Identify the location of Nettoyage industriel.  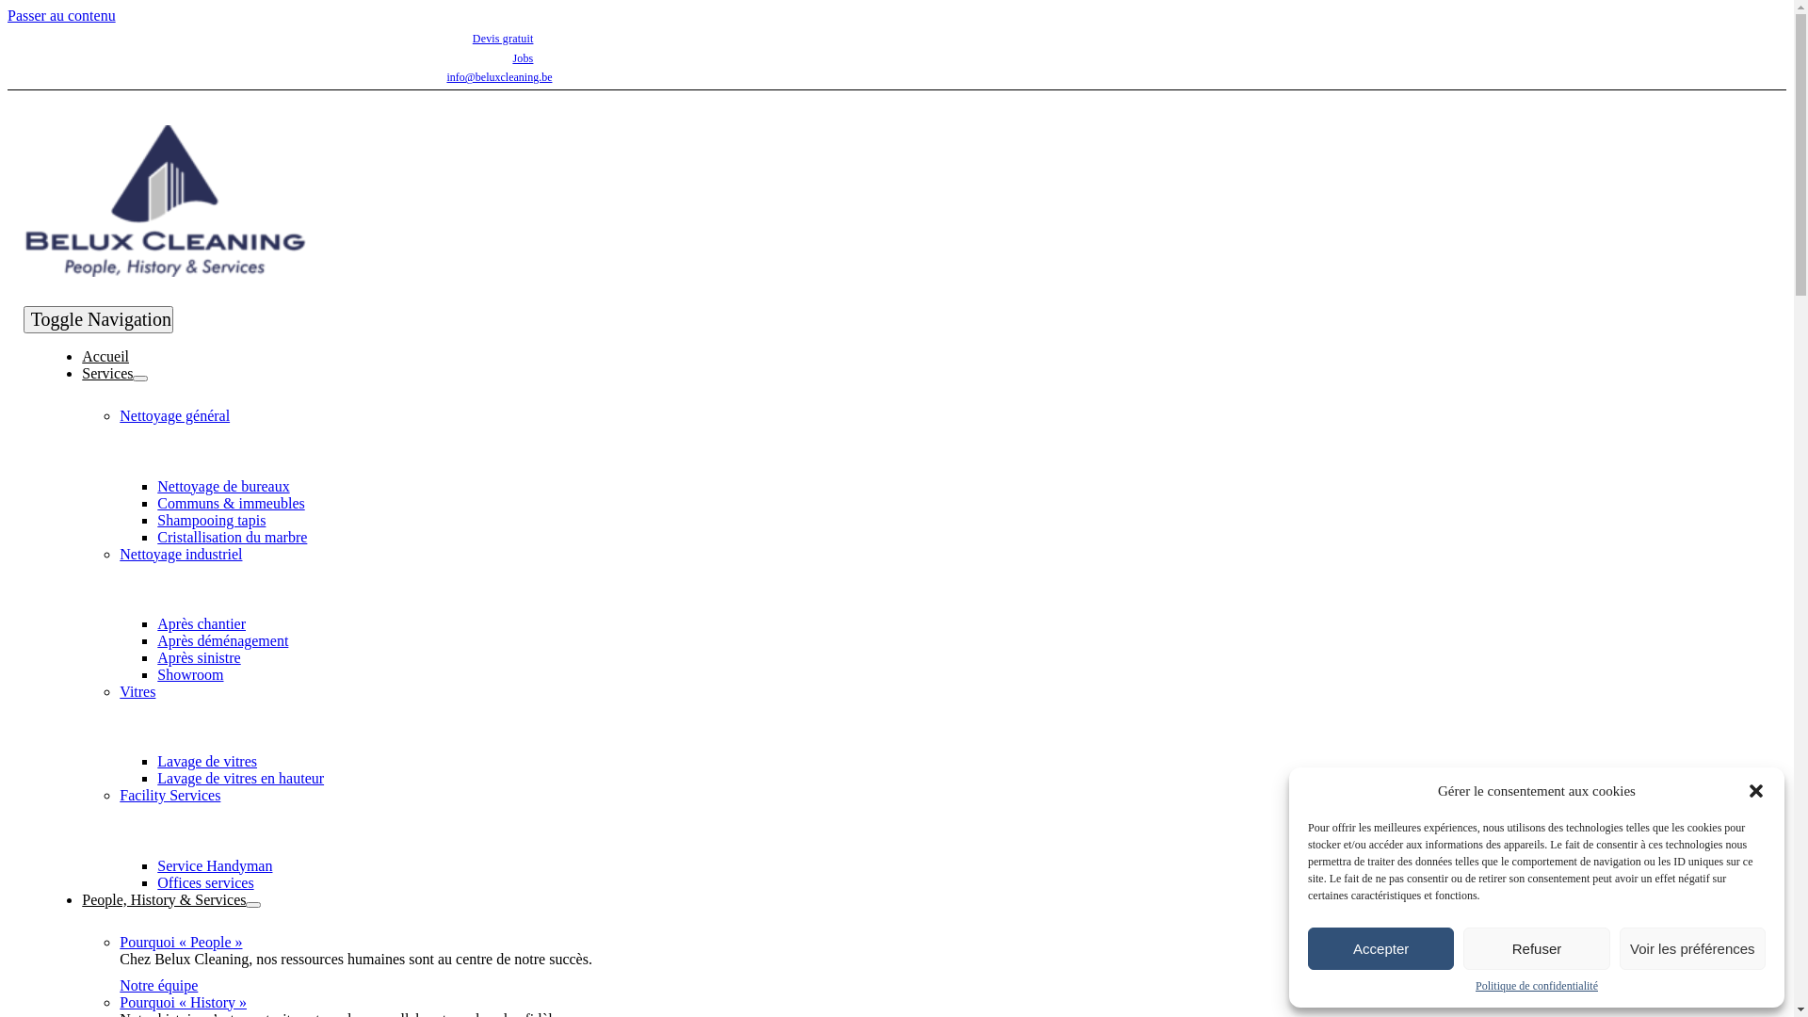
(181, 554).